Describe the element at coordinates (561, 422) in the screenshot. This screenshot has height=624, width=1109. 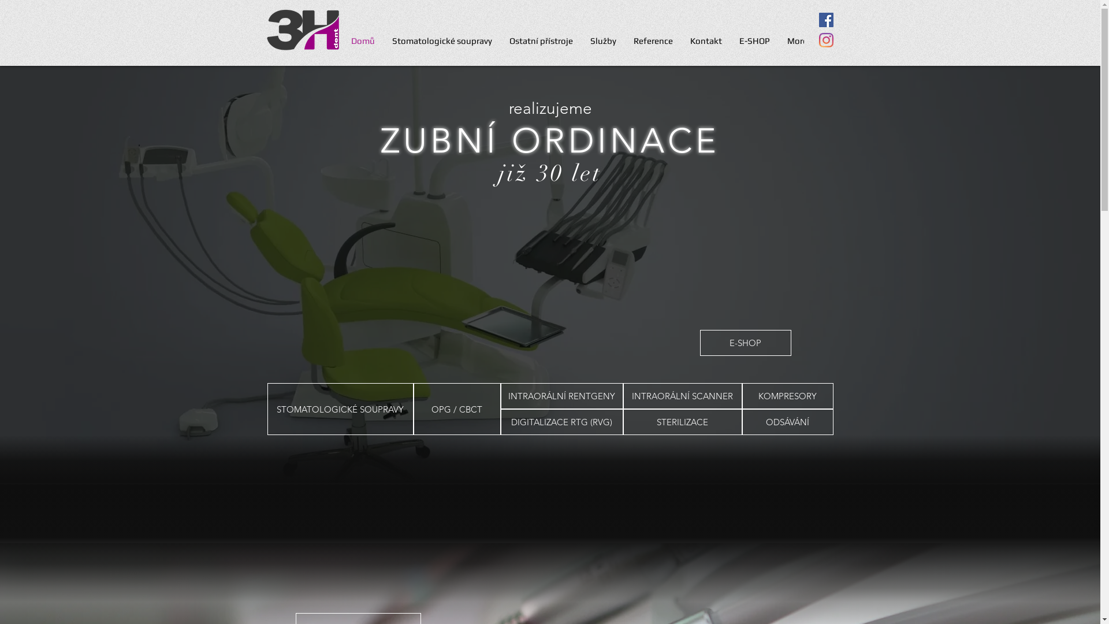
I see `DIGITALIZACE RTG (RVG)` at that location.